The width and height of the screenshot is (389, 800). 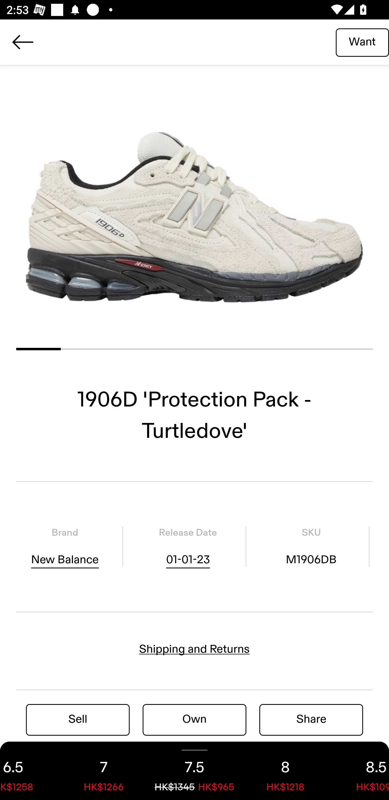 I want to click on Shipping and Returns, so click(x=194, y=649).